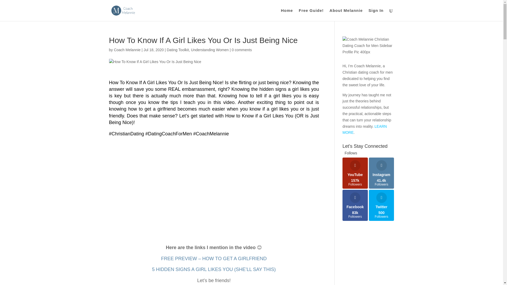  What do you see at coordinates (241, 50) in the screenshot?
I see `0 comments` at bounding box center [241, 50].